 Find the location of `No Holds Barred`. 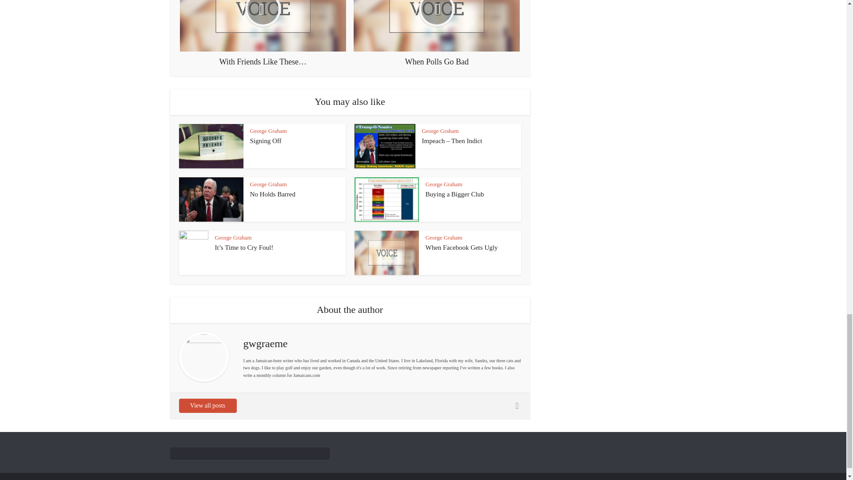

No Holds Barred is located at coordinates (272, 194).